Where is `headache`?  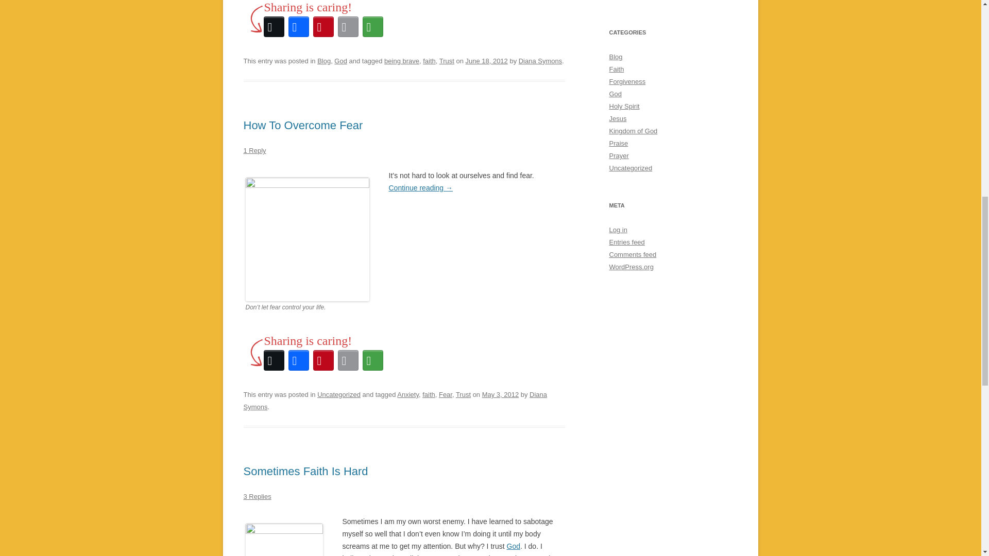 headache is located at coordinates (283, 540).